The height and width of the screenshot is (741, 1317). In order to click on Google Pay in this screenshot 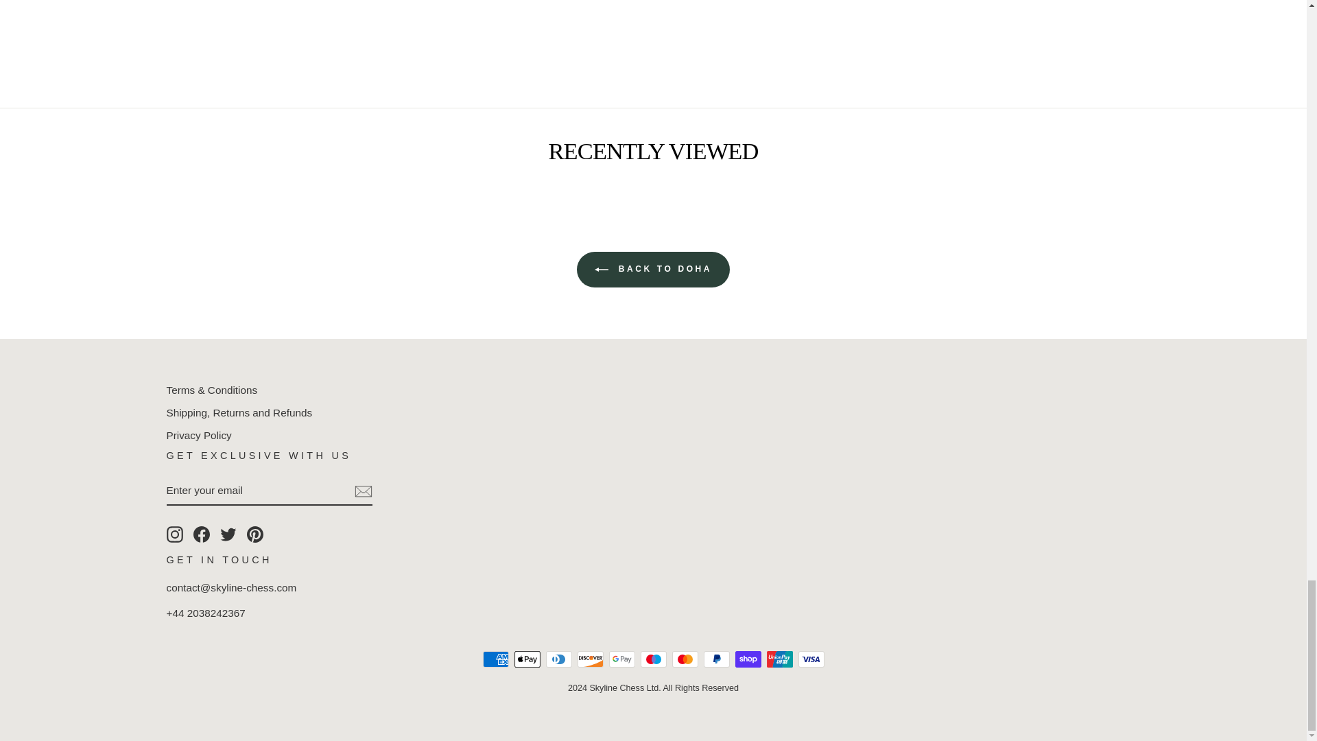, I will do `click(621, 659)`.